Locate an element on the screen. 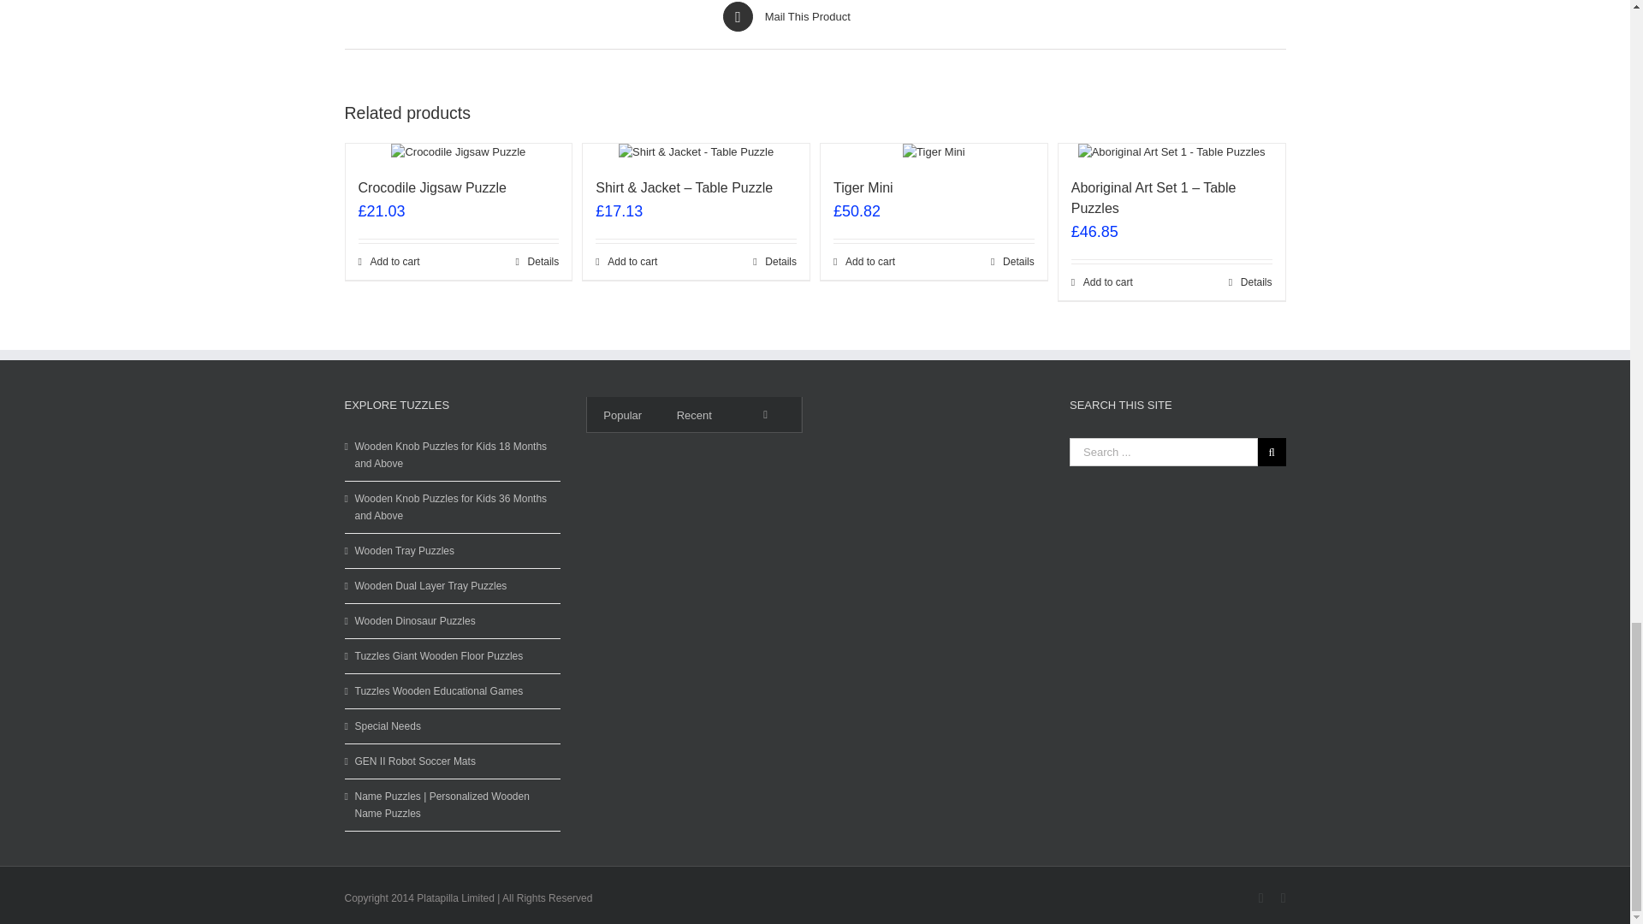  Add to cart is located at coordinates (864, 262).